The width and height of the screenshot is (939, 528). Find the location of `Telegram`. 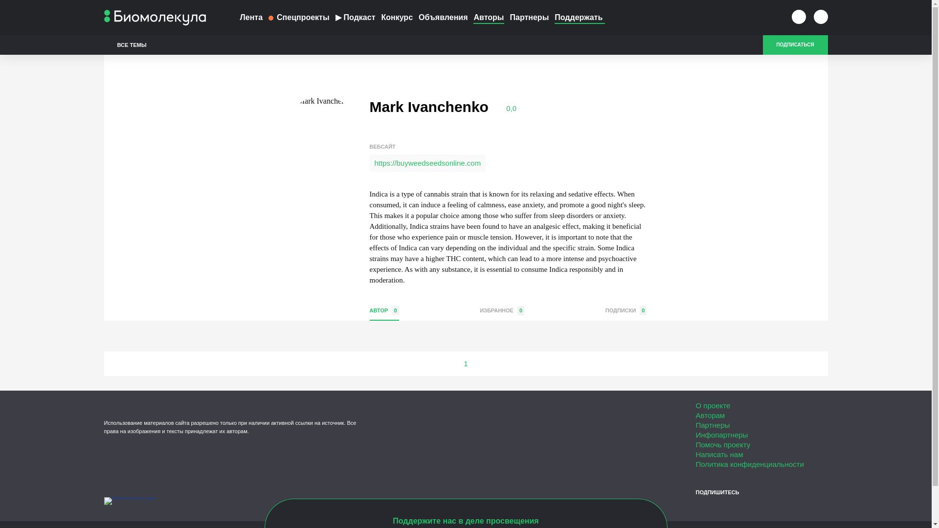

Telegram is located at coordinates (735, 508).